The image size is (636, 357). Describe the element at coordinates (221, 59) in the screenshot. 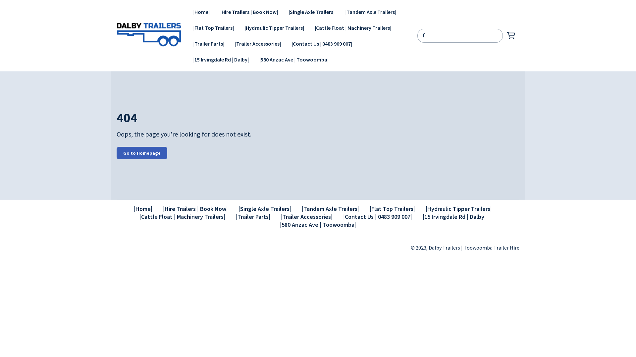

I see `|15 Irvingdale Rd | Dalby|` at that location.